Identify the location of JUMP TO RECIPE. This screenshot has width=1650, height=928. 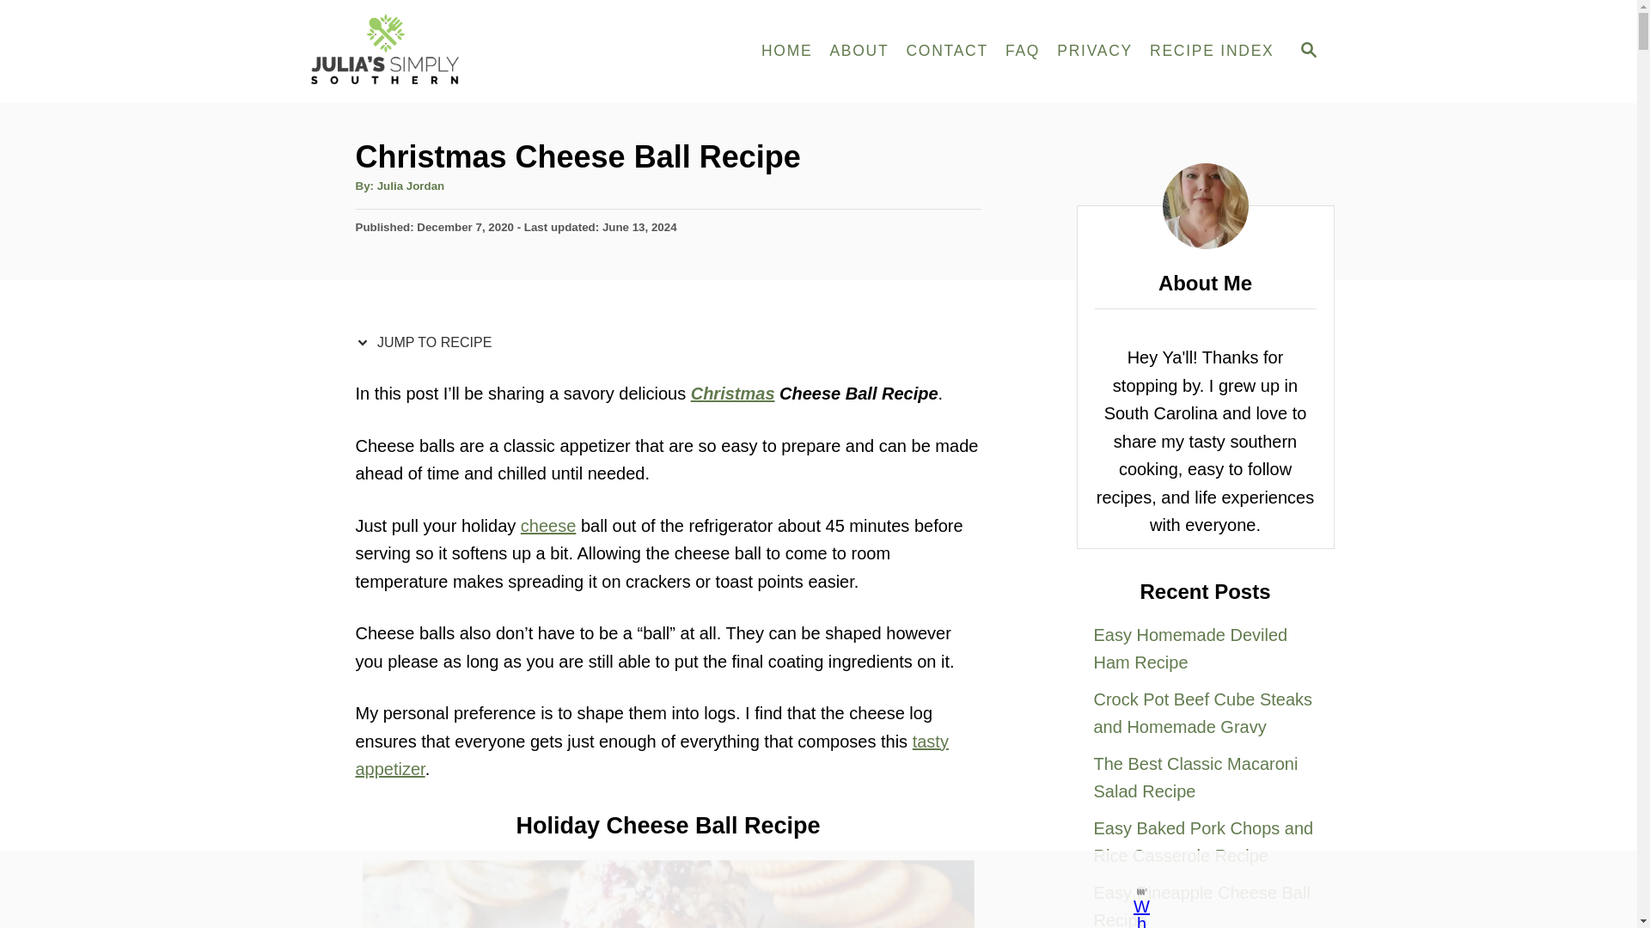
(428, 342).